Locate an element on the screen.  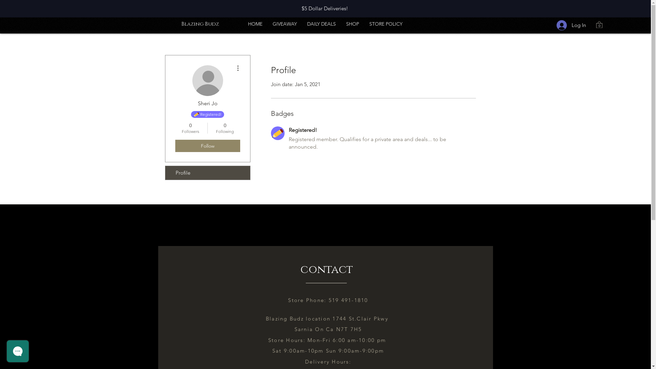
Blazing Budz is located at coordinates (200, 24).